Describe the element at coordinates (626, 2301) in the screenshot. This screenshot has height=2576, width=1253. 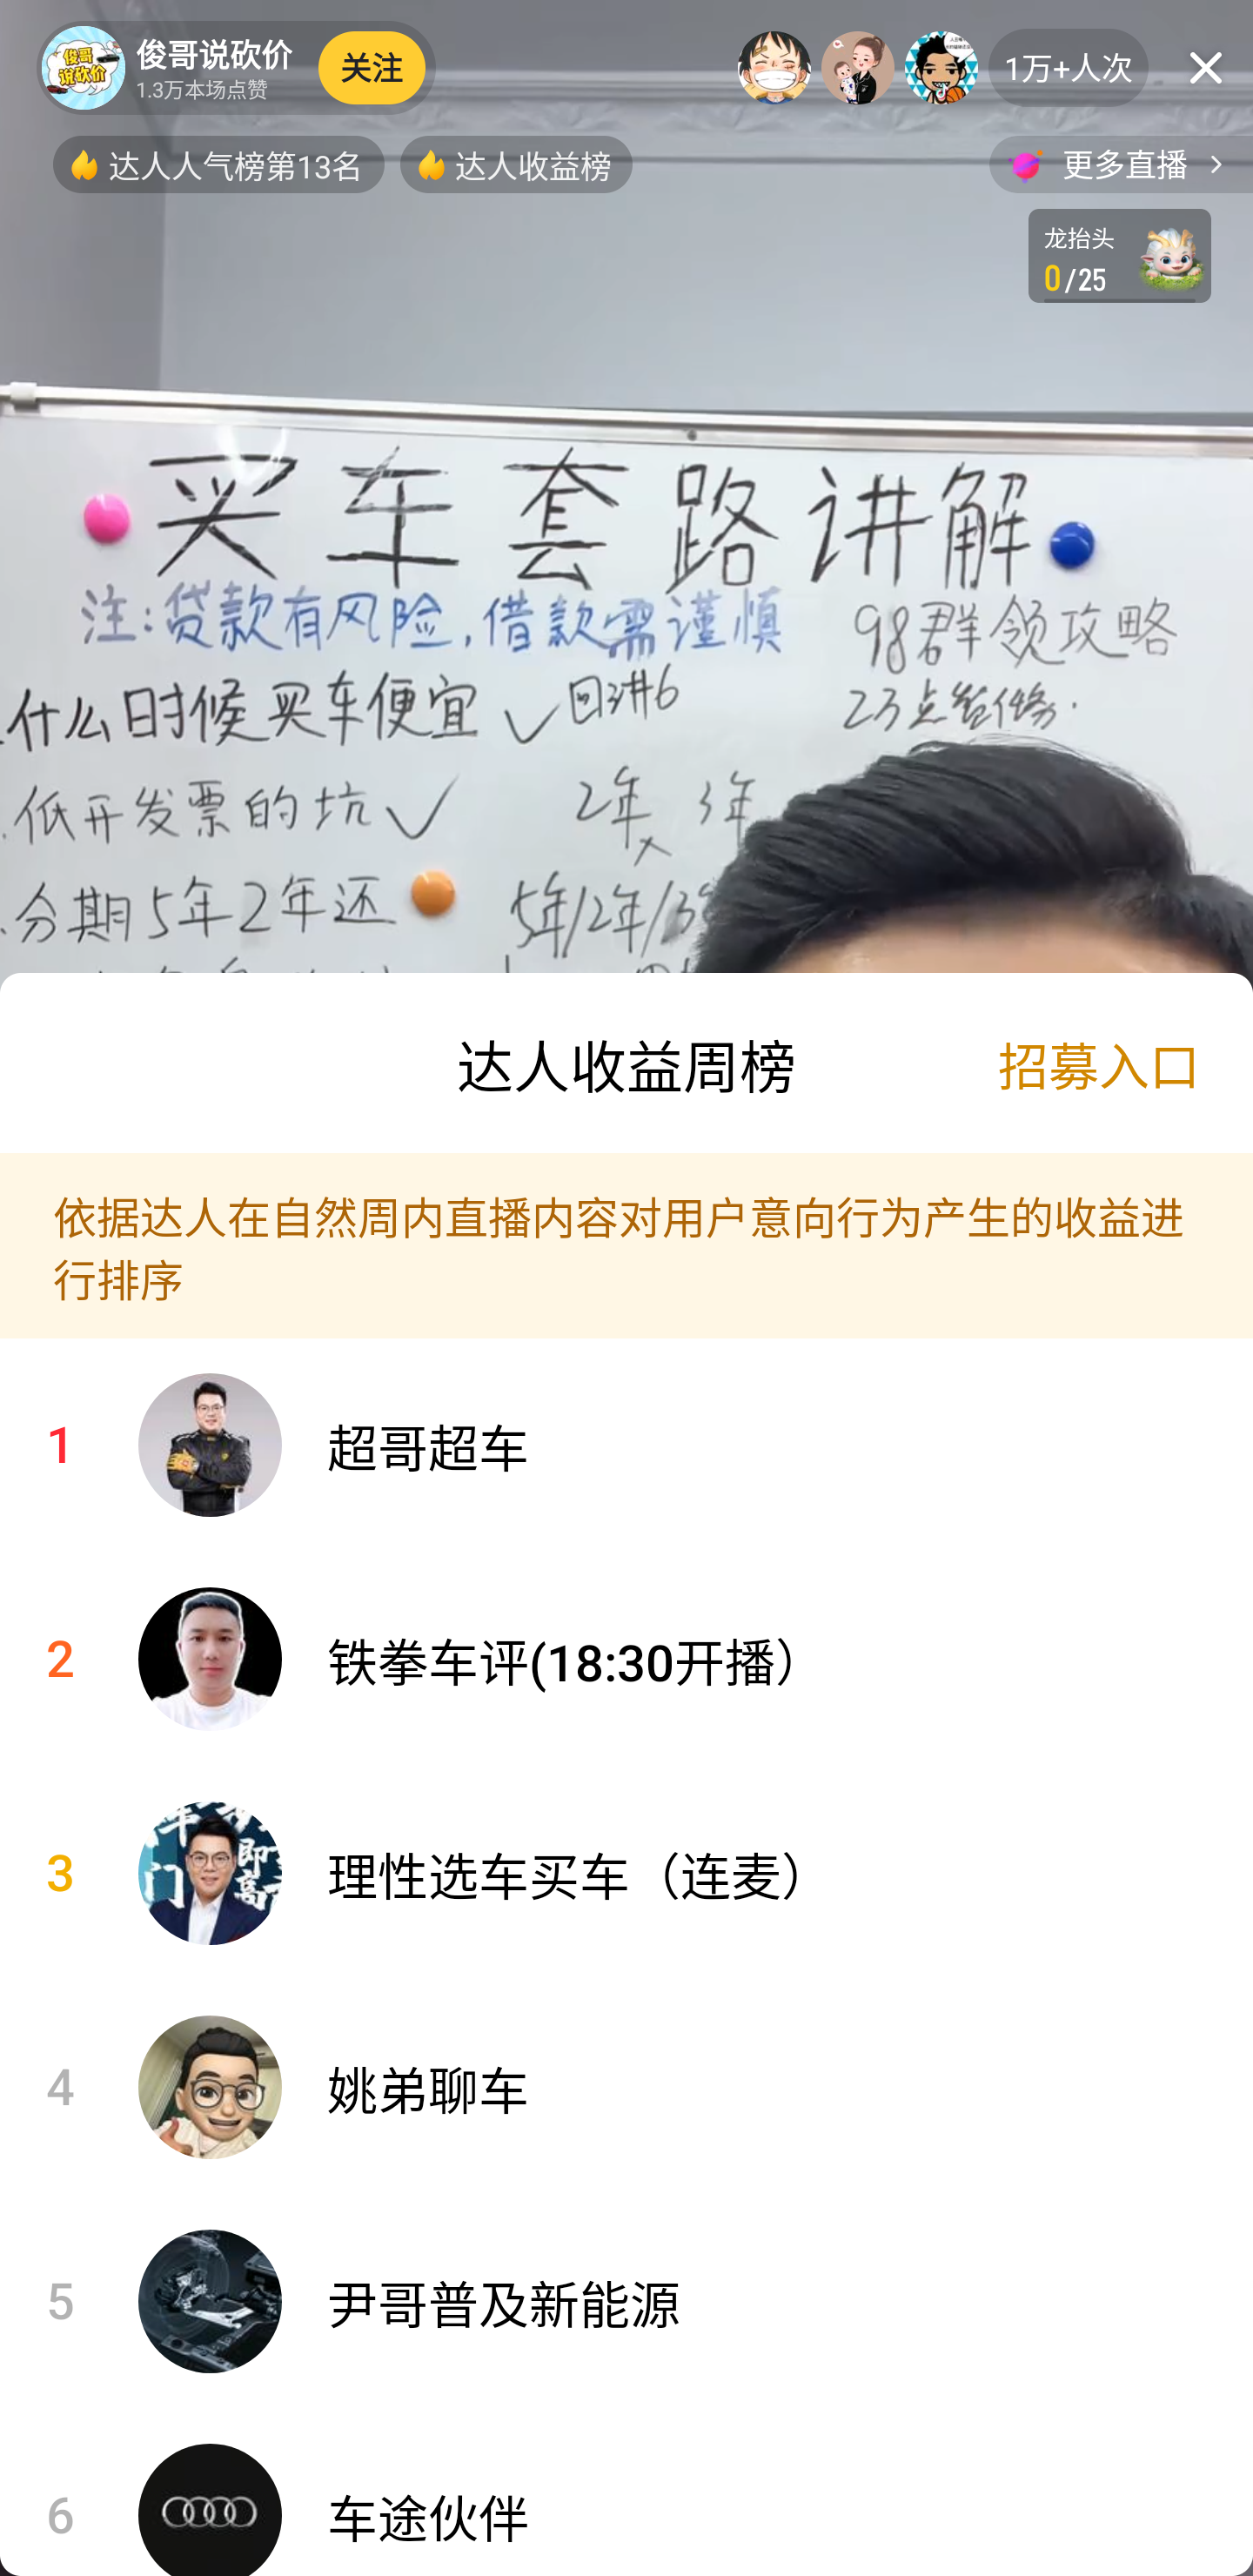
I see `5 尹哥普及新能源` at that location.